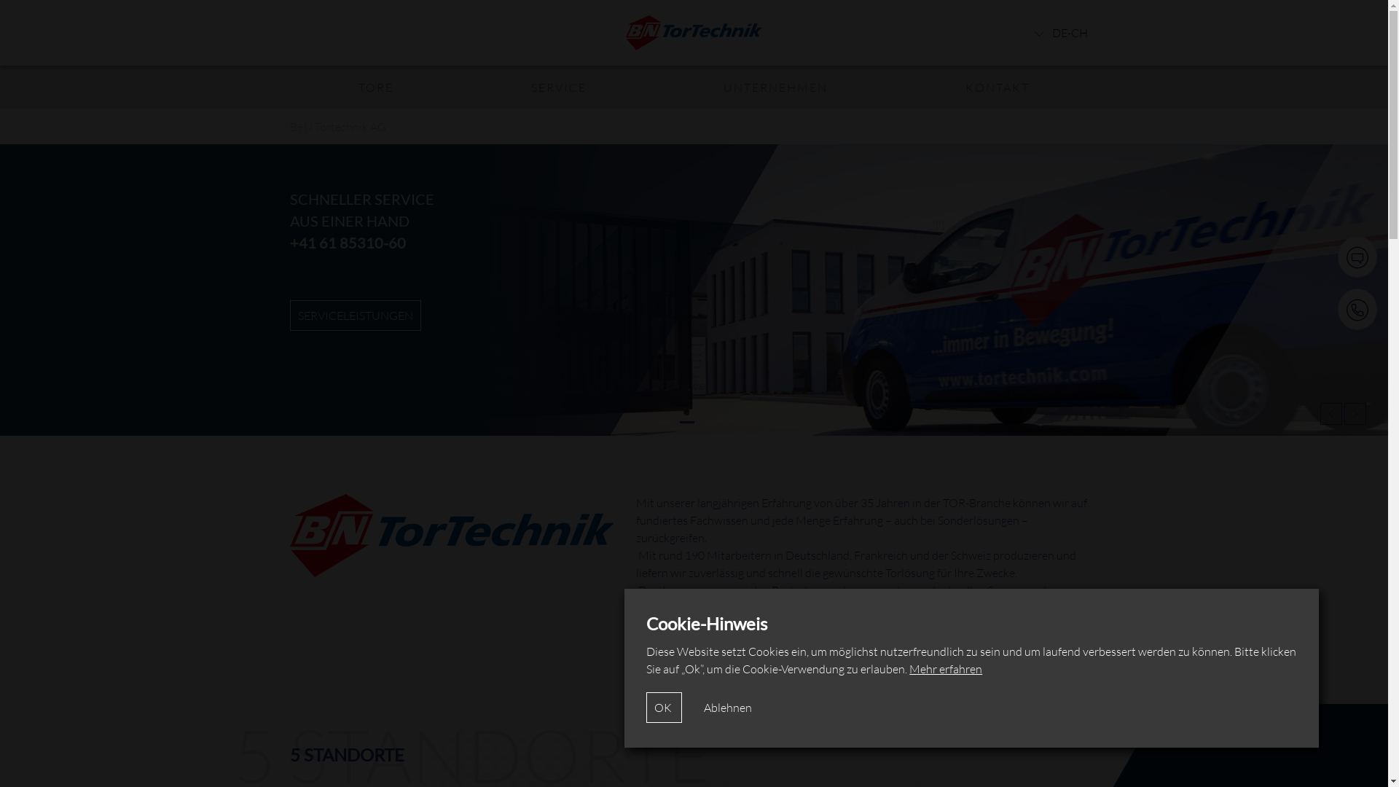  What do you see at coordinates (998, 87) in the screenshot?
I see `KONTAKT` at bounding box center [998, 87].